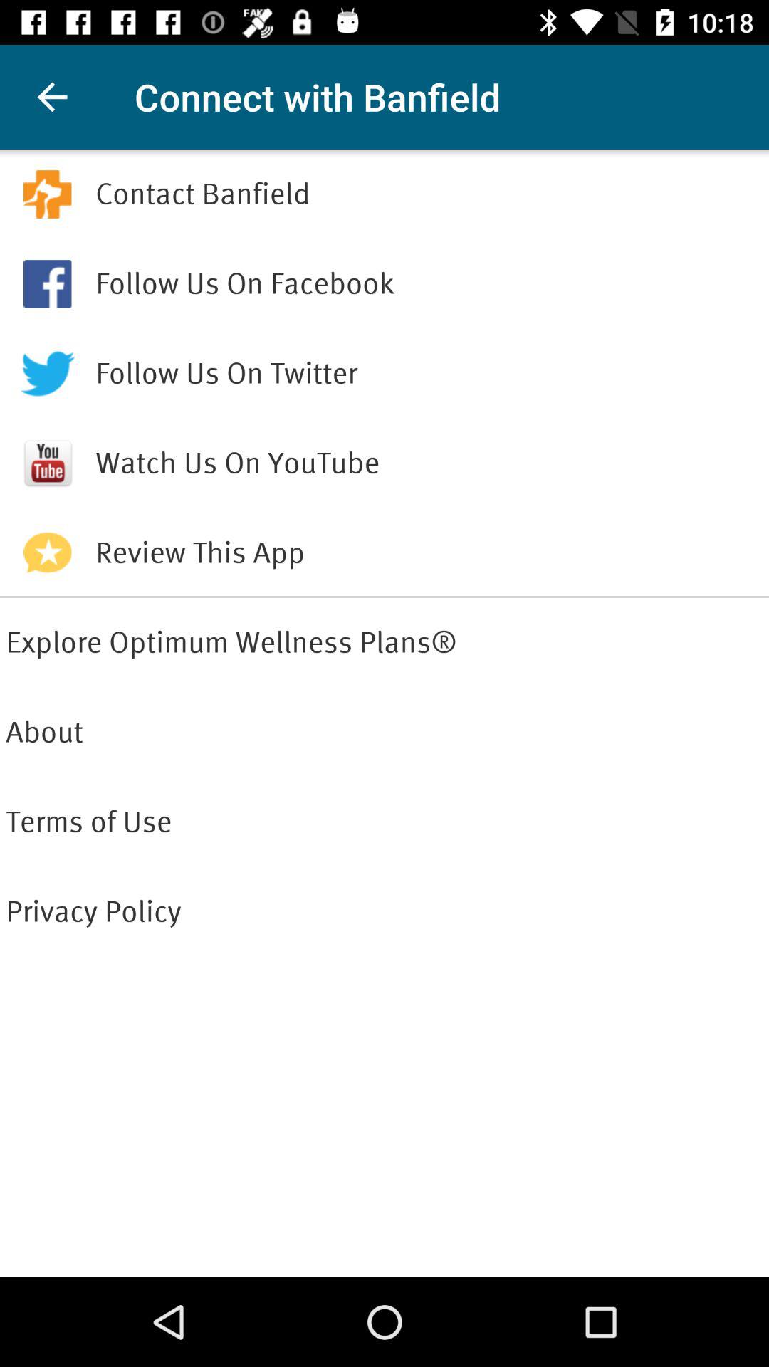 This screenshot has width=769, height=1367. What do you see at coordinates (384, 643) in the screenshot?
I see `click the explore optimum wellness` at bounding box center [384, 643].